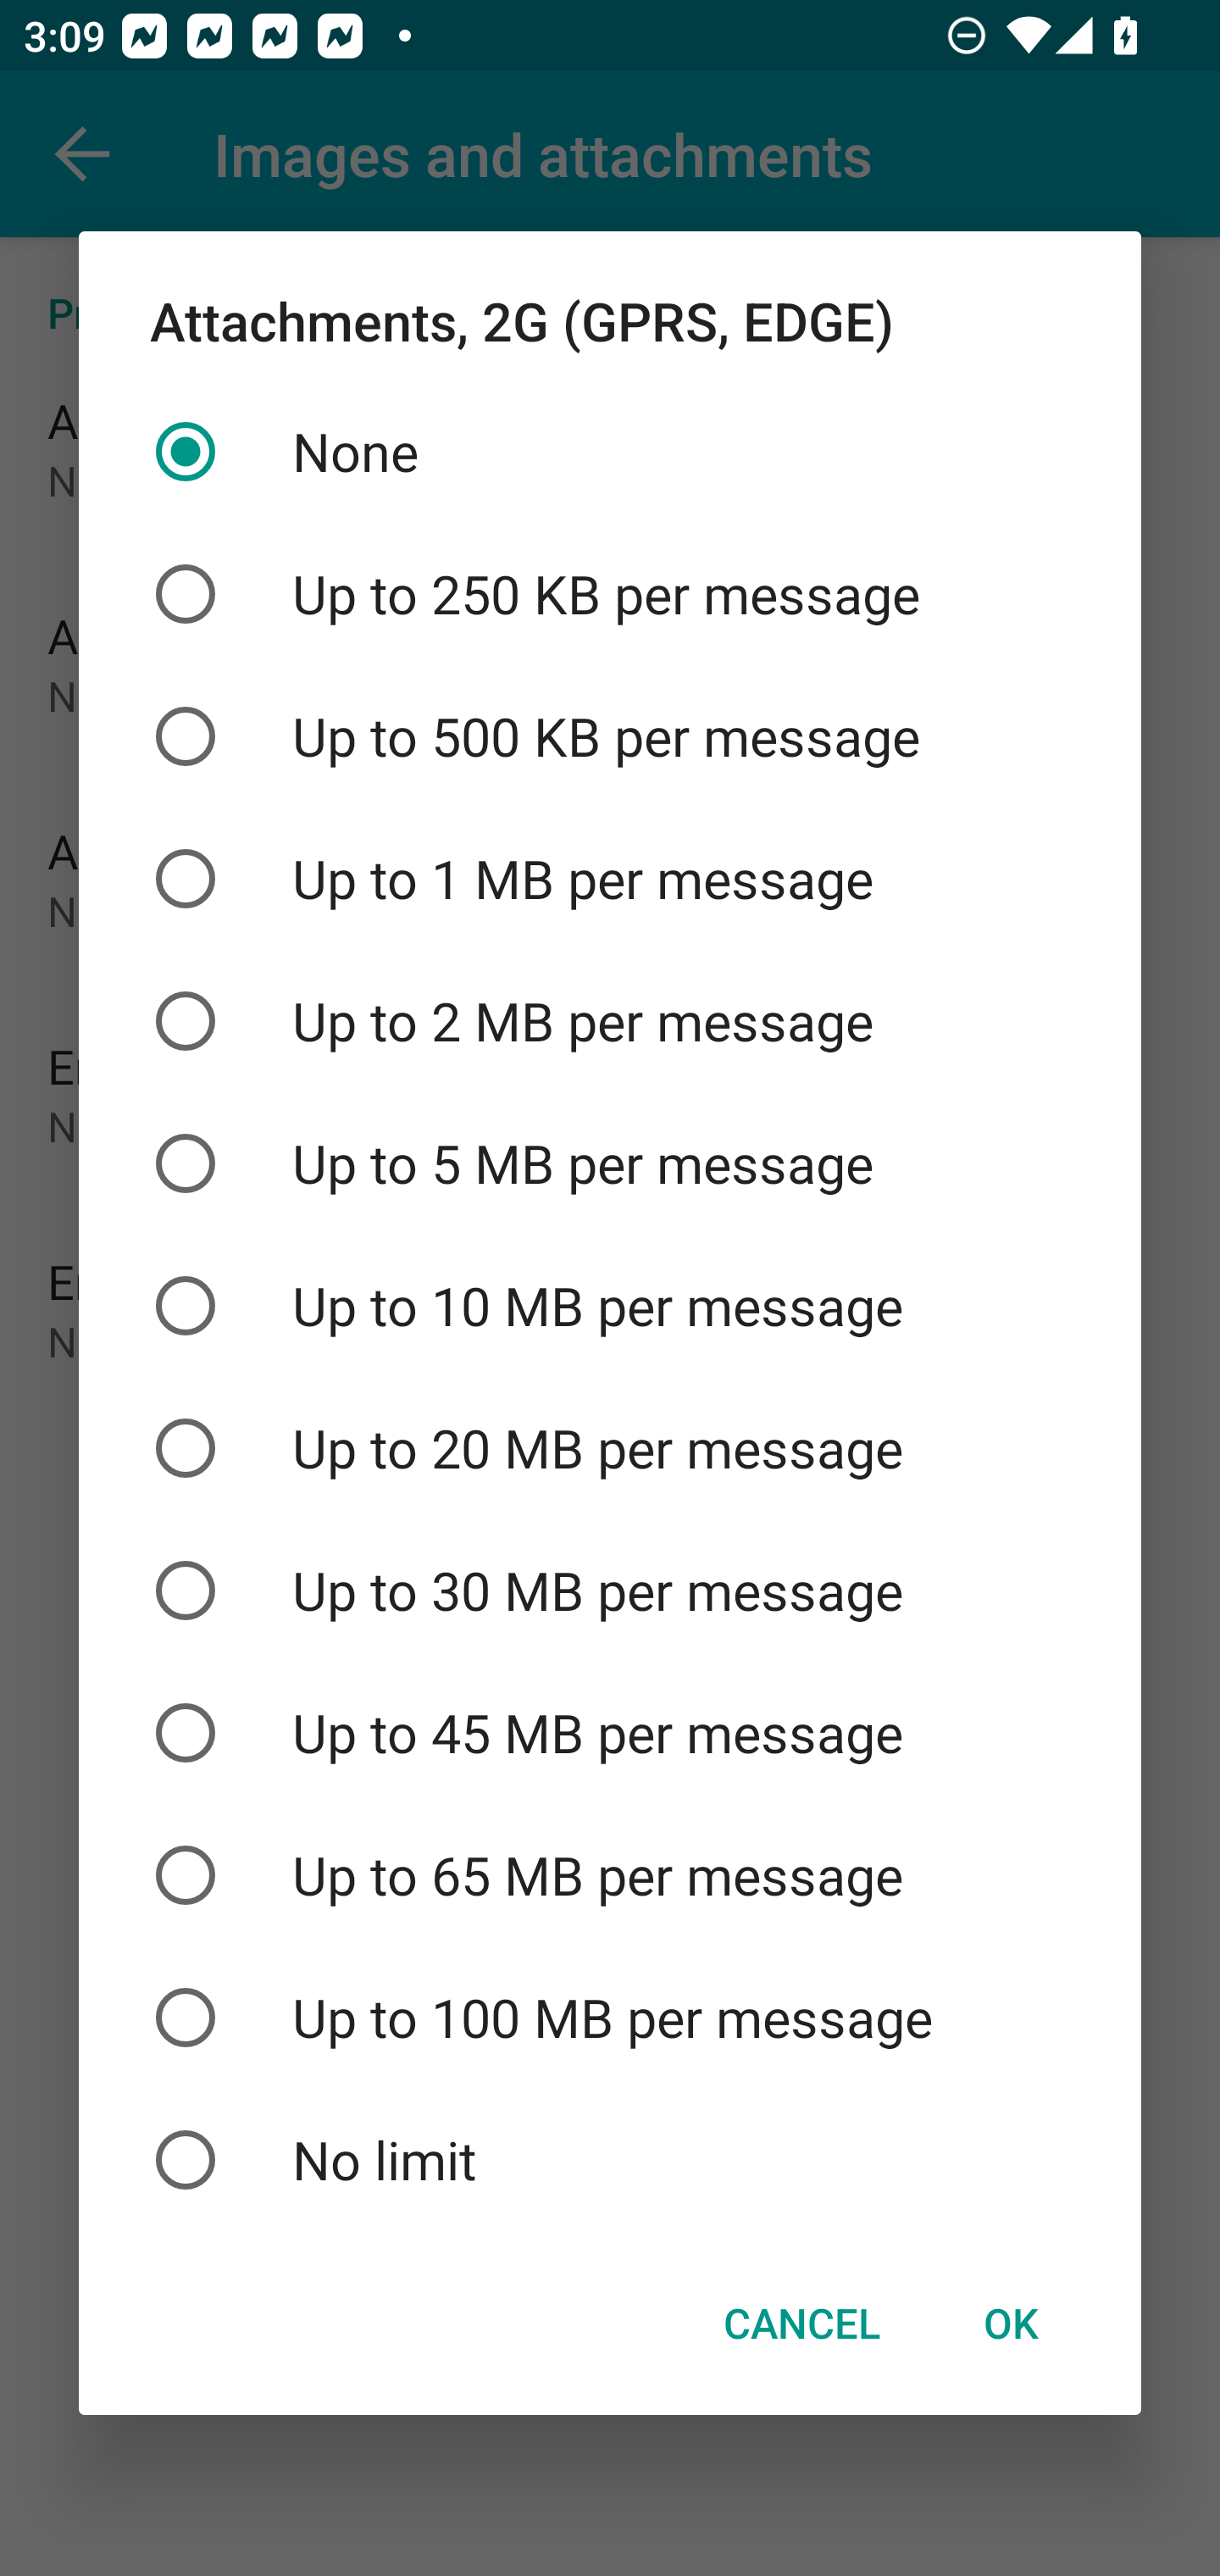 The height and width of the screenshot is (2576, 1220). I want to click on Up to 20 MB per message, so click(610, 1449).